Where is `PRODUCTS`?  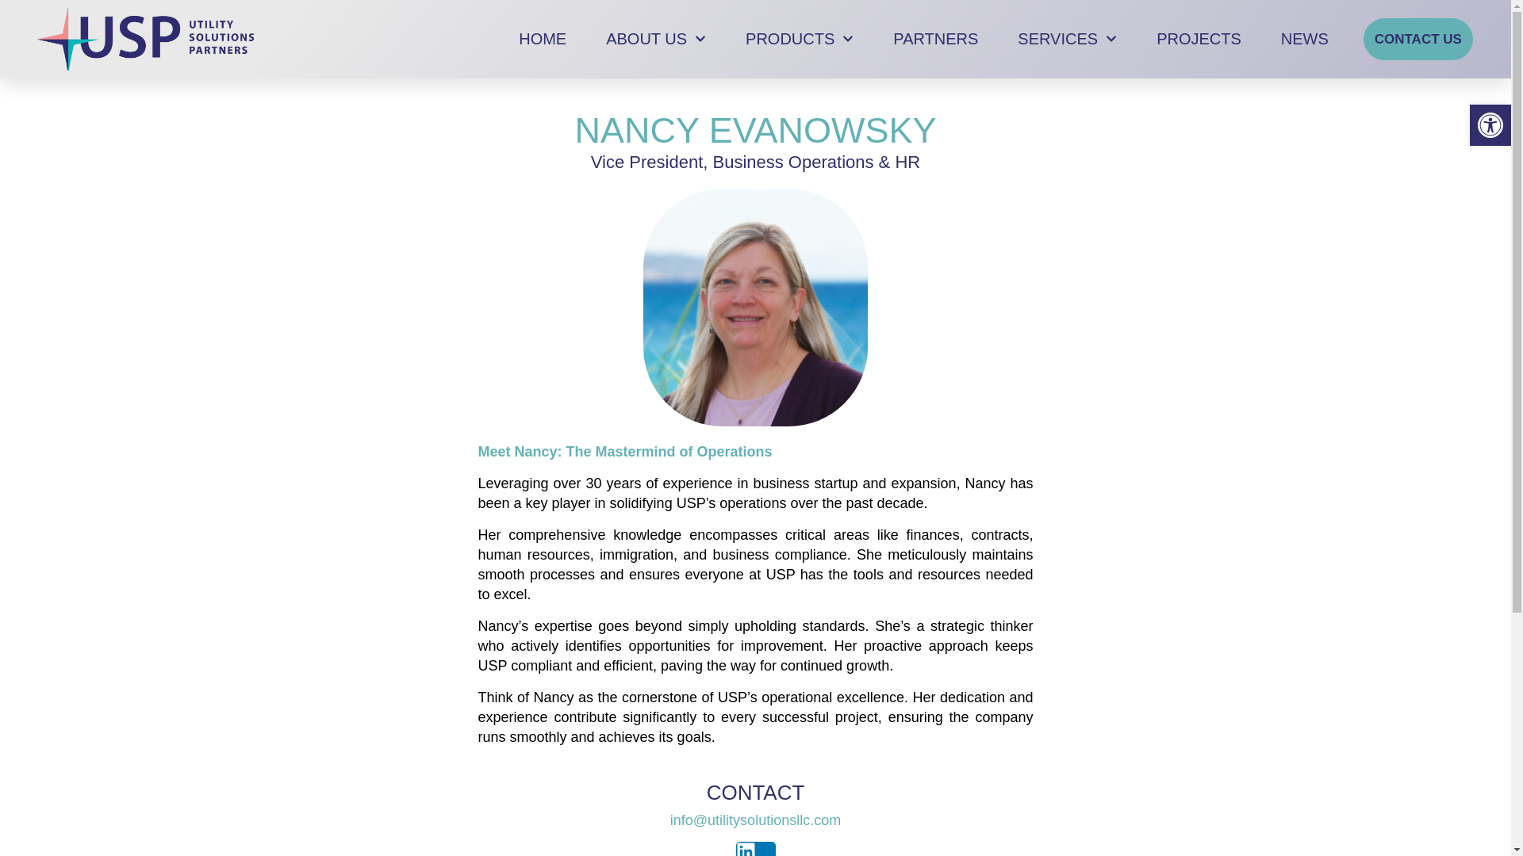
PRODUCTS is located at coordinates (800, 40).